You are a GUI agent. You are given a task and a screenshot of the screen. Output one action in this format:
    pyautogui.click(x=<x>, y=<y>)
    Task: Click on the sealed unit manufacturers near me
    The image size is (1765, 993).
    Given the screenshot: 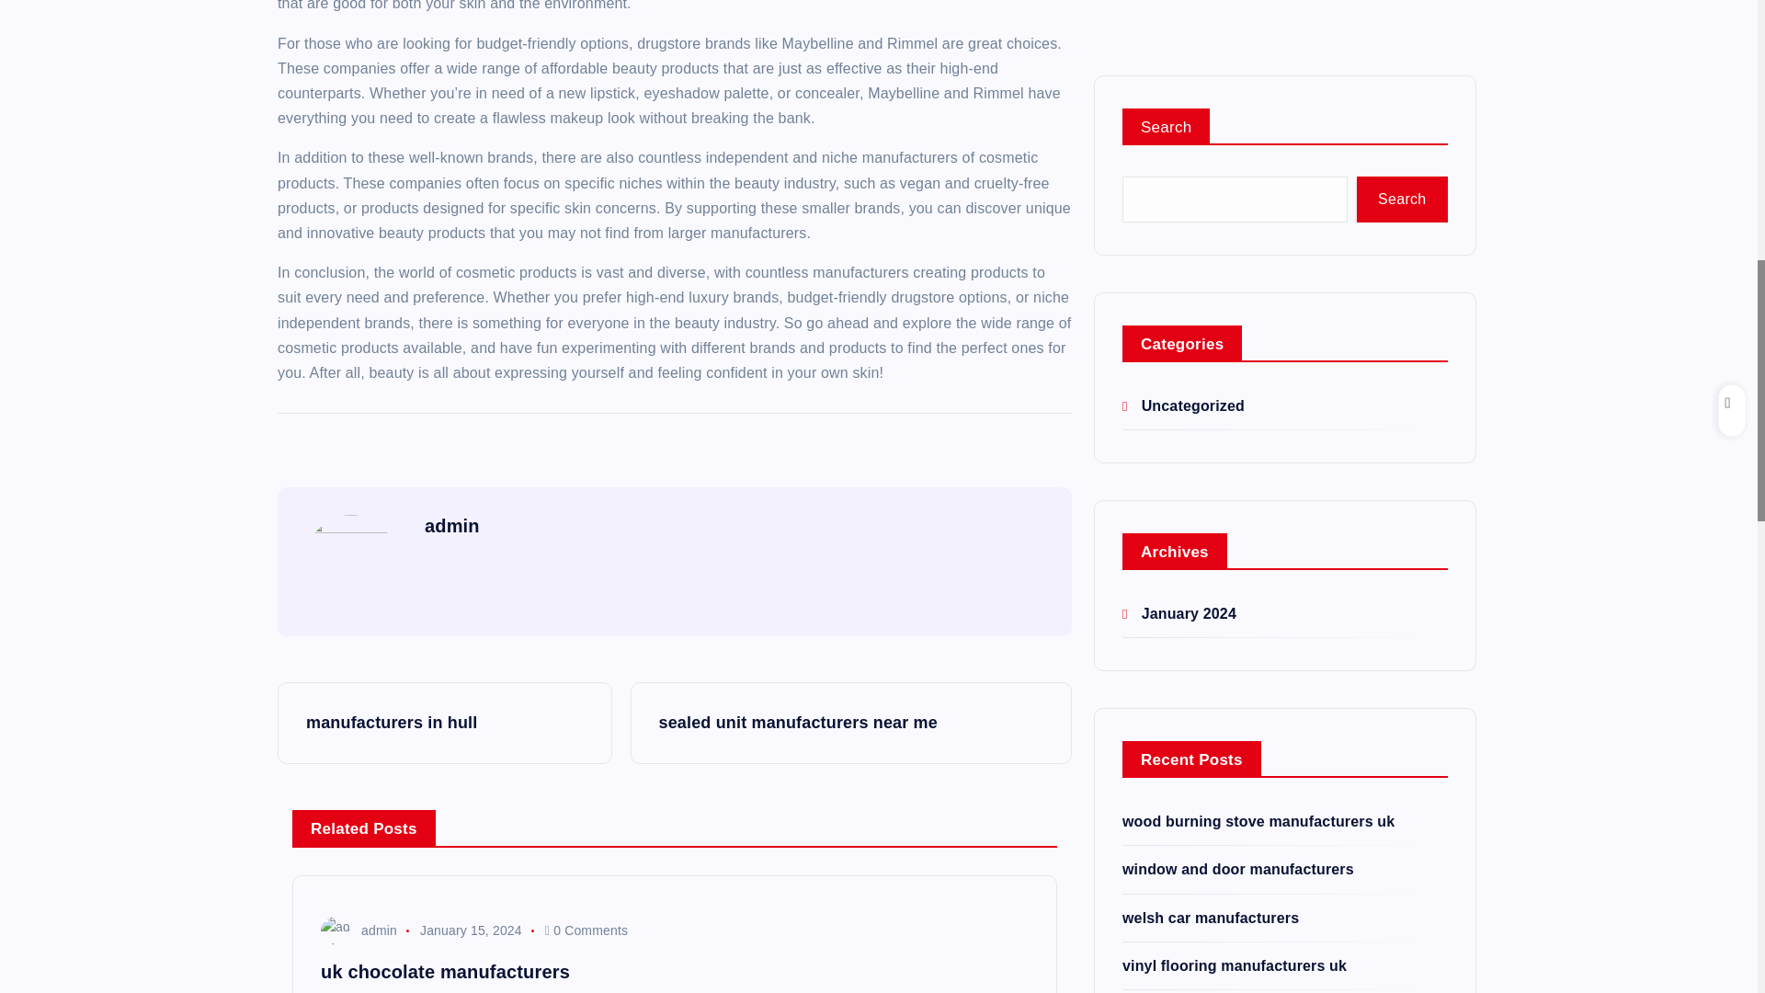 What is the action you would take?
    pyautogui.click(x=851, y=723)
    